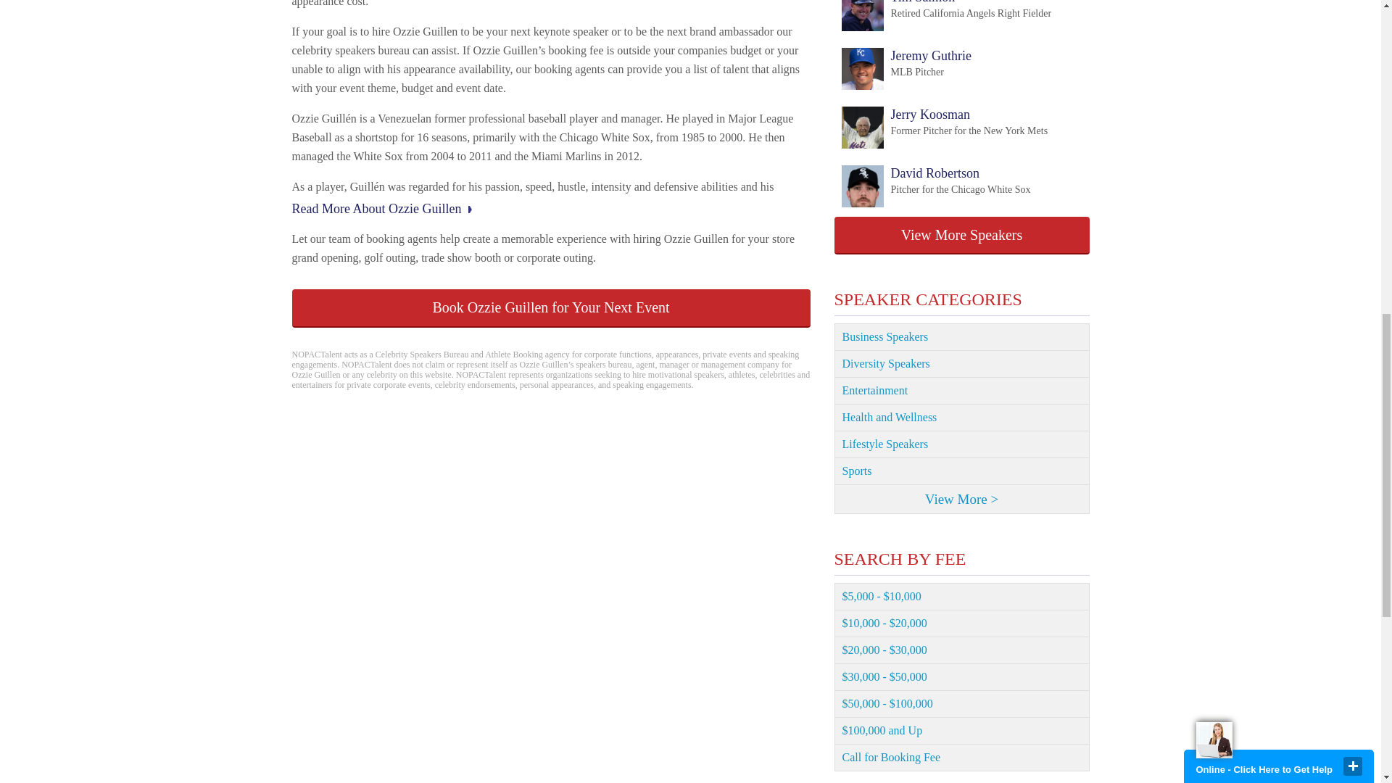 Image resolution: width=1392 pixels, height=783 pixels. I want to click on Business Speakers, so click(961, 391).